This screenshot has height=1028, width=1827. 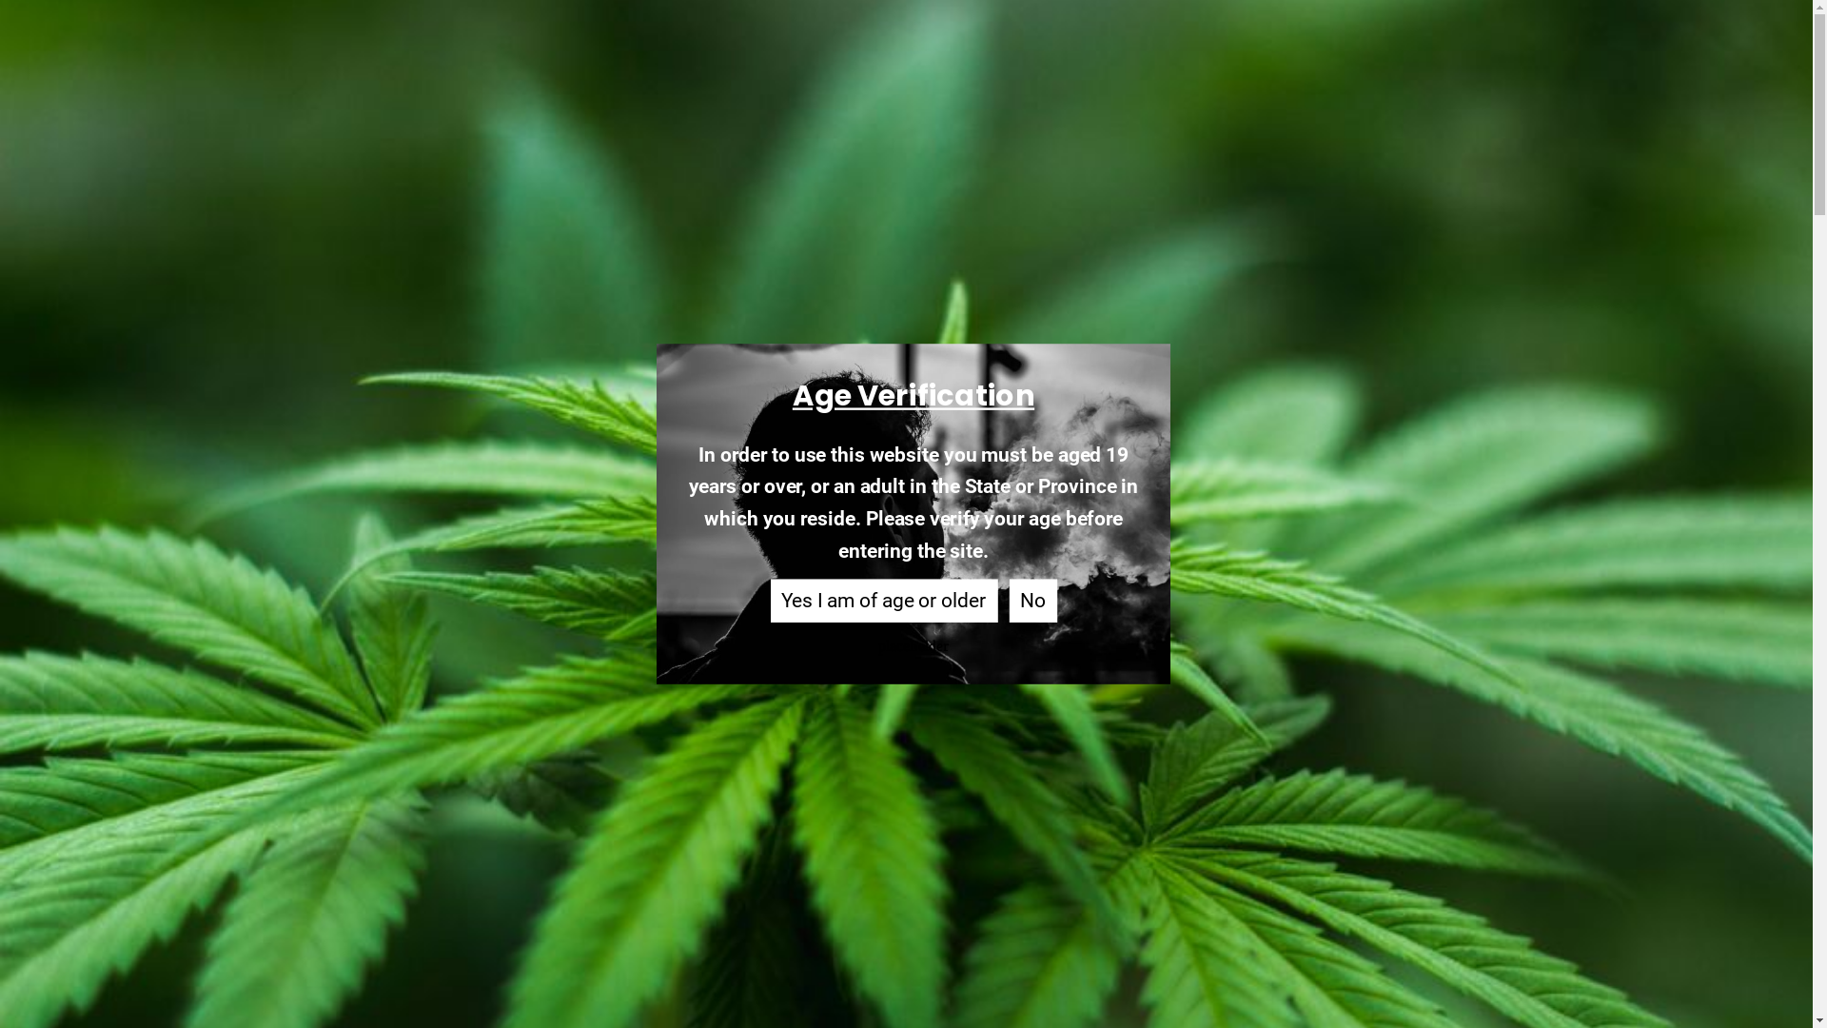 I want to click on MENU, so click(x=482, y=29).